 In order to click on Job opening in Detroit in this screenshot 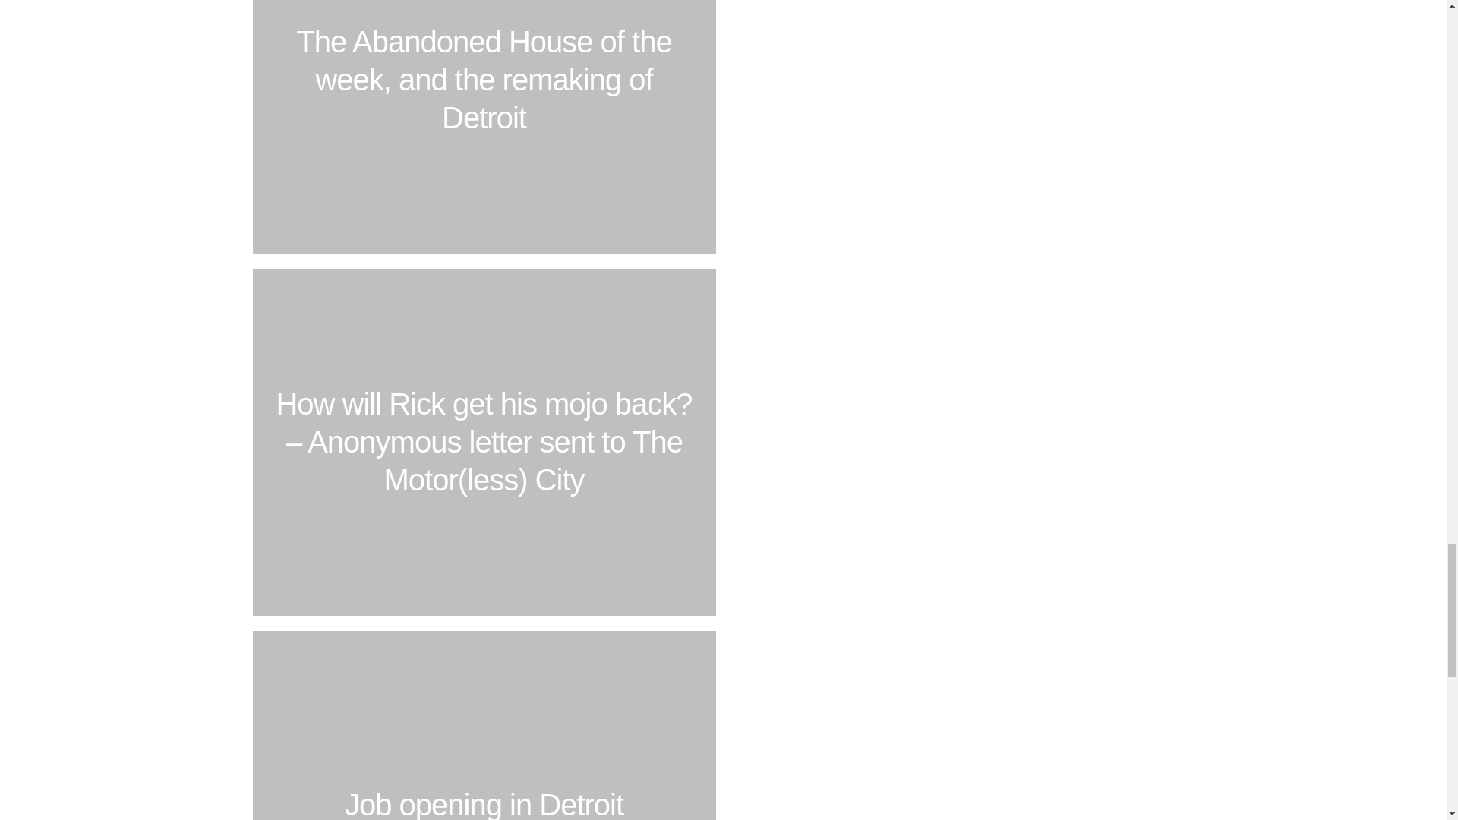, I will do `click(484, 721)`.